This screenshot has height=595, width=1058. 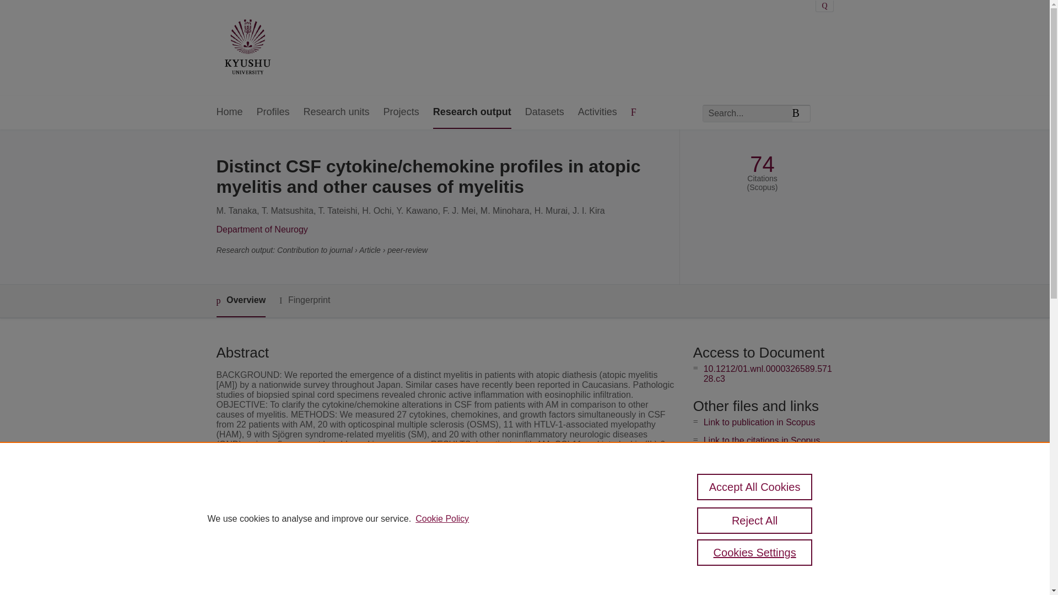 What do you see at coordinates (544, 112) in the screenshot?
I see `Datasets` at bounding box center [544, 112].